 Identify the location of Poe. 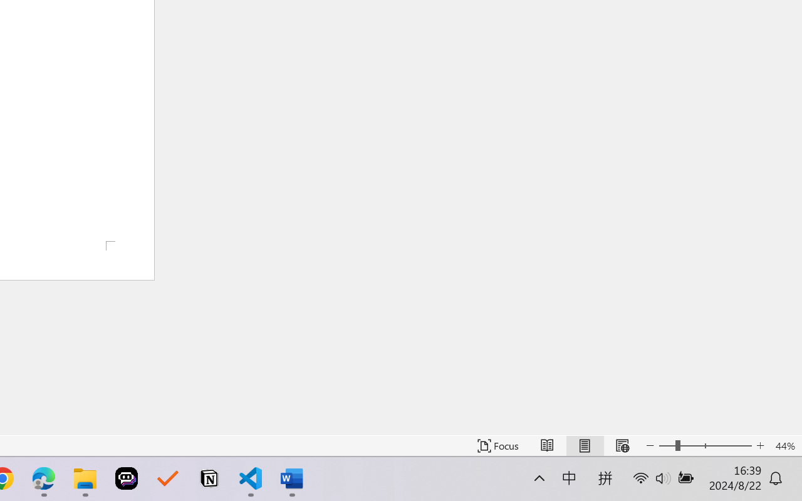
(127, 478).